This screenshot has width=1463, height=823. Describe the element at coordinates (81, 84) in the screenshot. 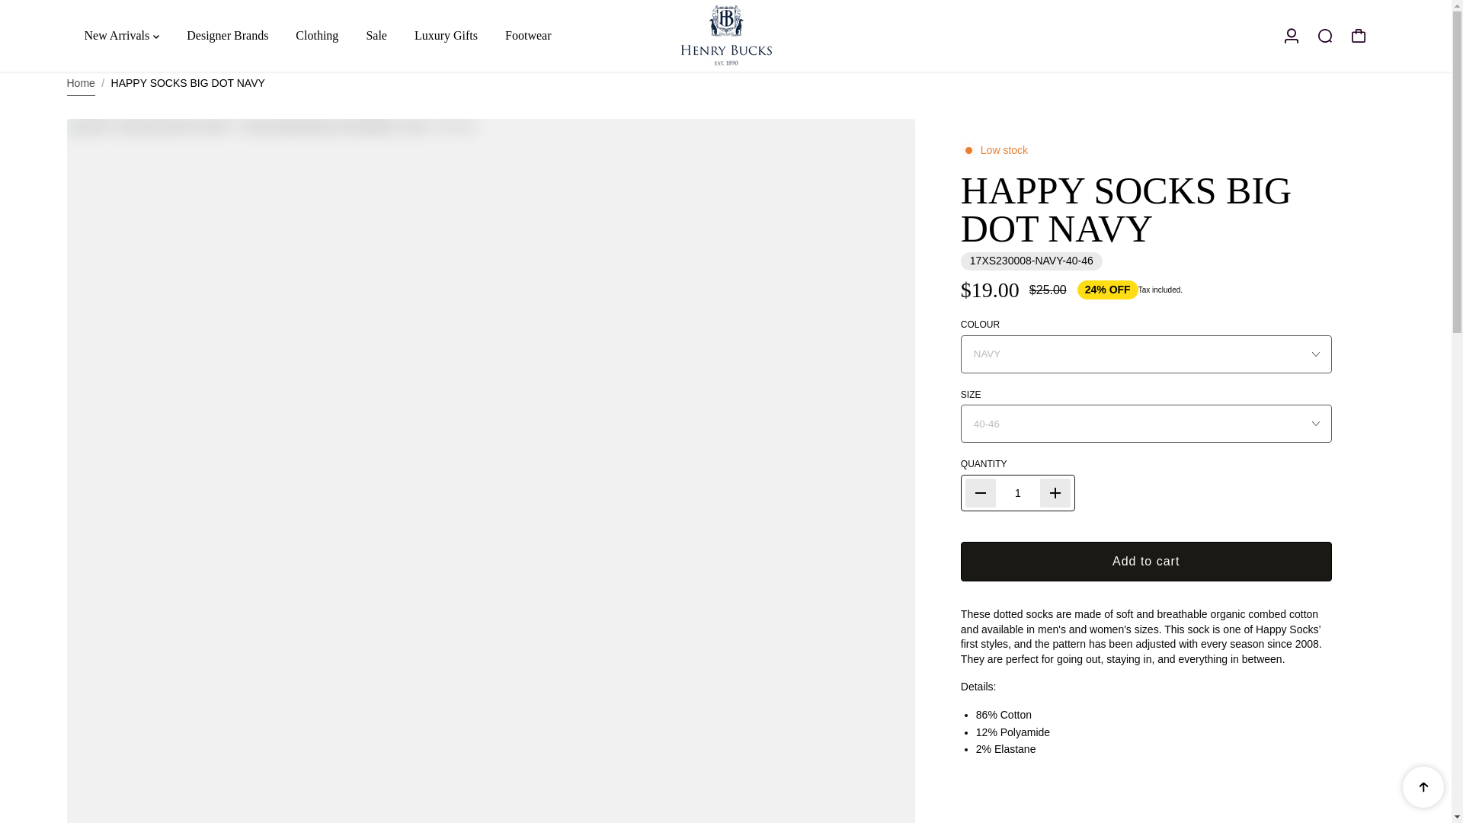

I see `Home` at that location.